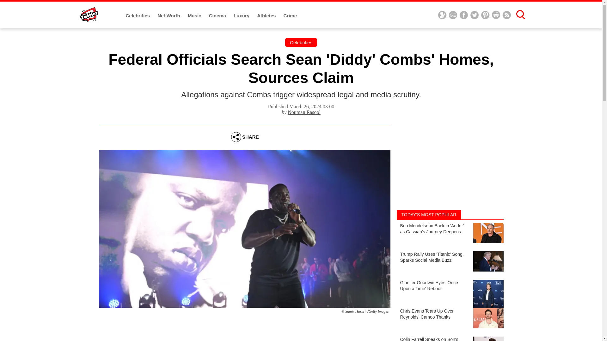 The width and height of the screenshot is (607, 341). What do you see at coordinates (267, 16) in the screenshot?
I see `Athletes` at bounding box center [267, 16].